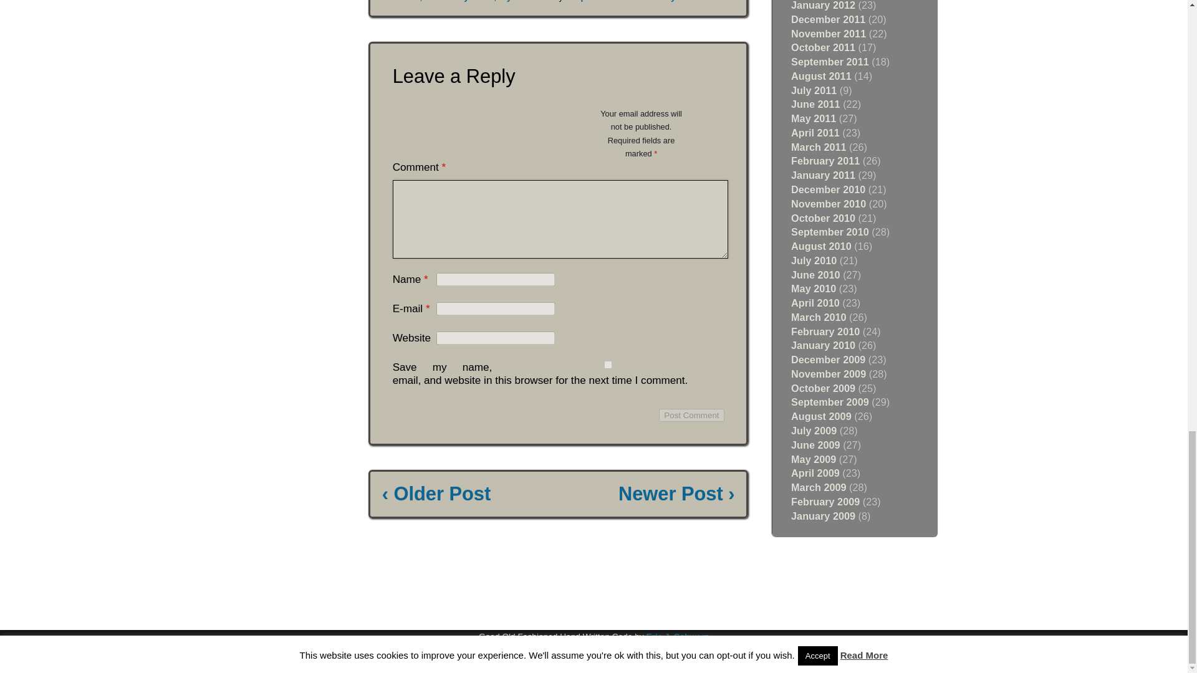 The height and width of the screenshot is (673, 1197). Describe the element at coordinates (579, 1) in the screenshot. I see `Posts by banpei` at that location.